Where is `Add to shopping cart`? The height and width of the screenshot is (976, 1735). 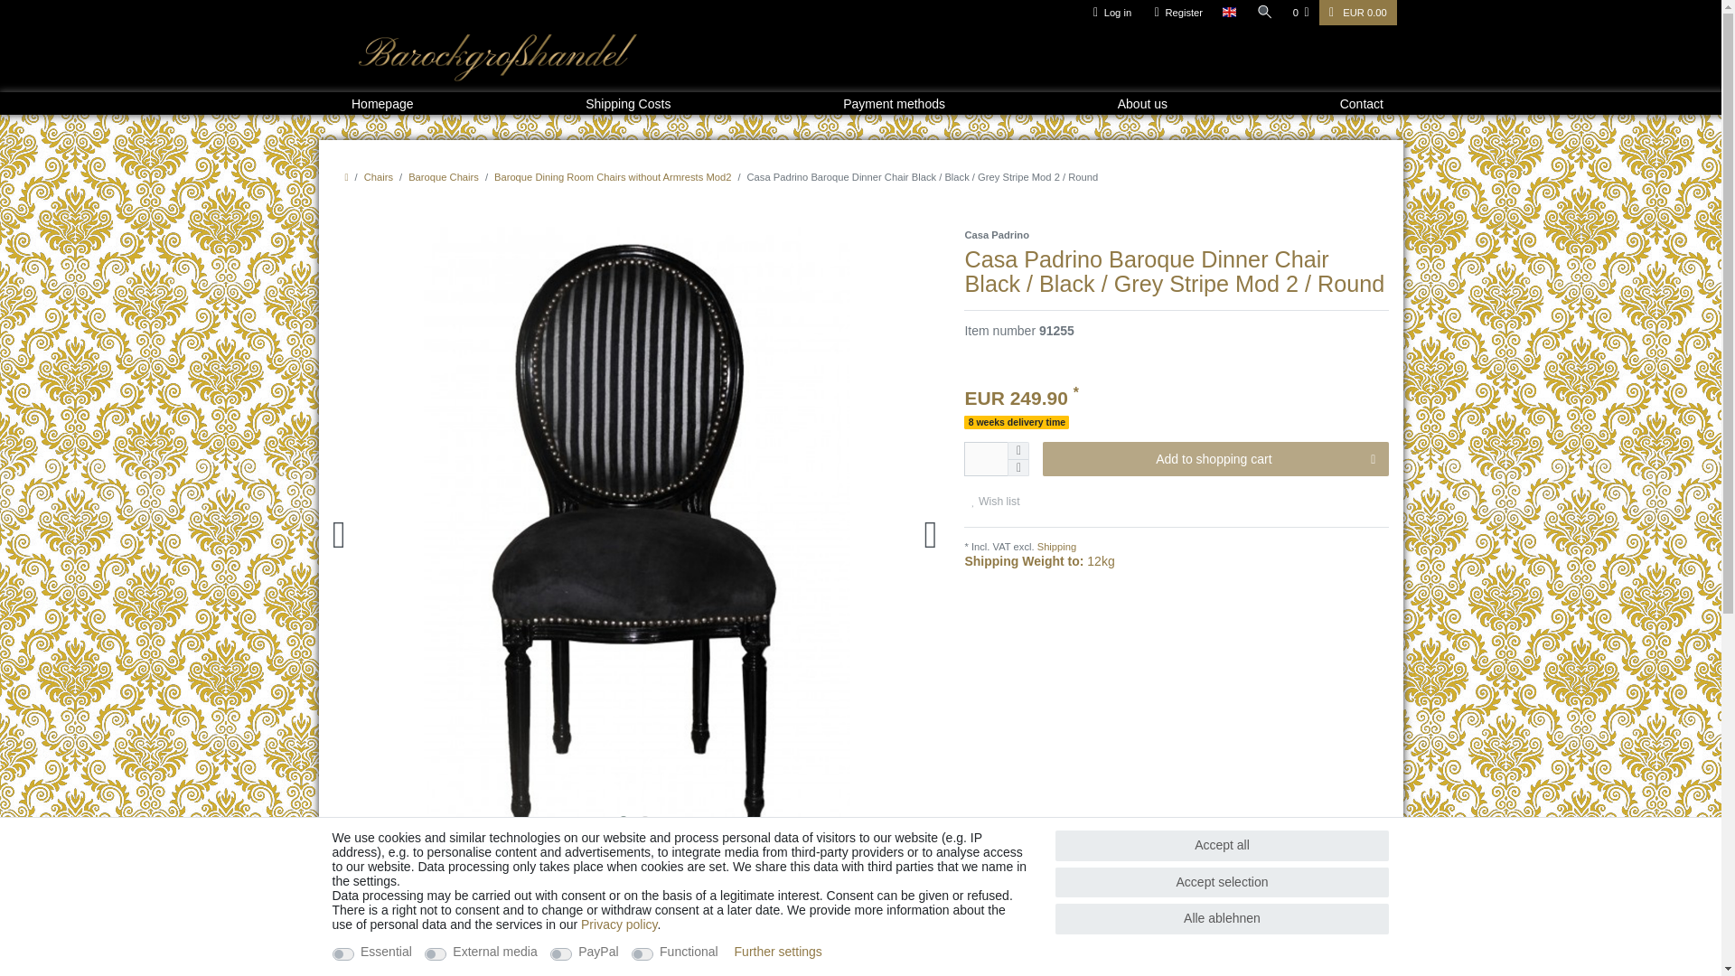 Add to shopping cart is located at coordinates (1215, 459).